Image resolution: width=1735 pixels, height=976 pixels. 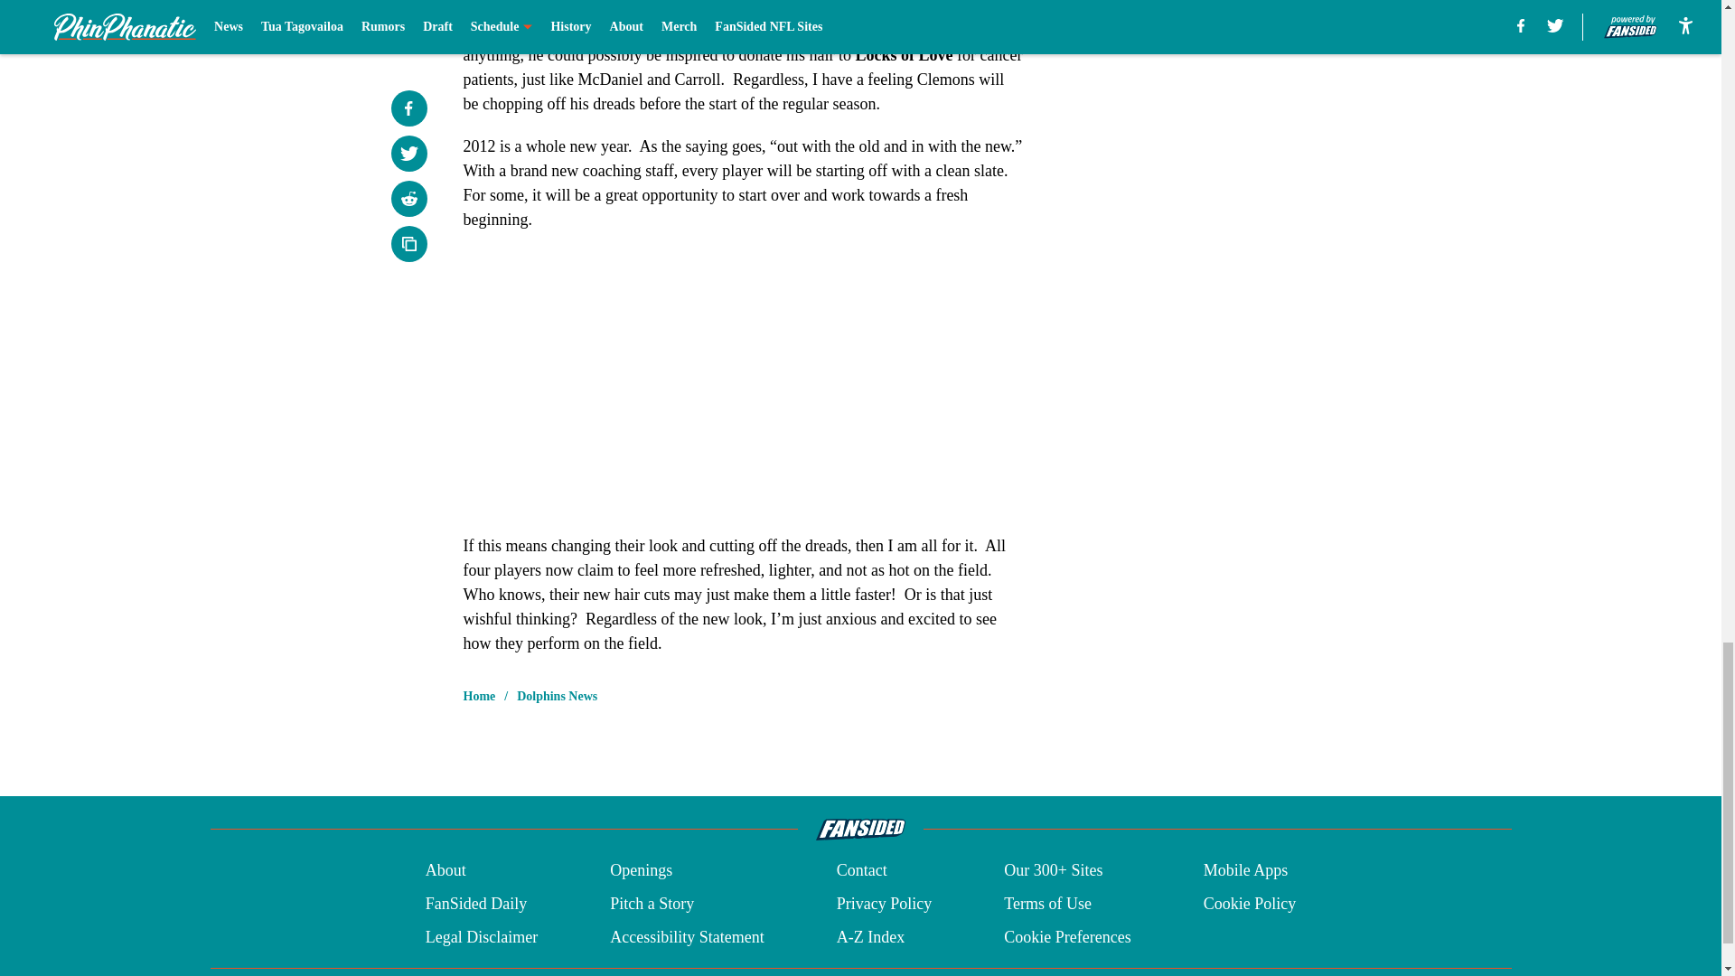 I want to click on Mobile Apps, so click(x=1246, y=871).